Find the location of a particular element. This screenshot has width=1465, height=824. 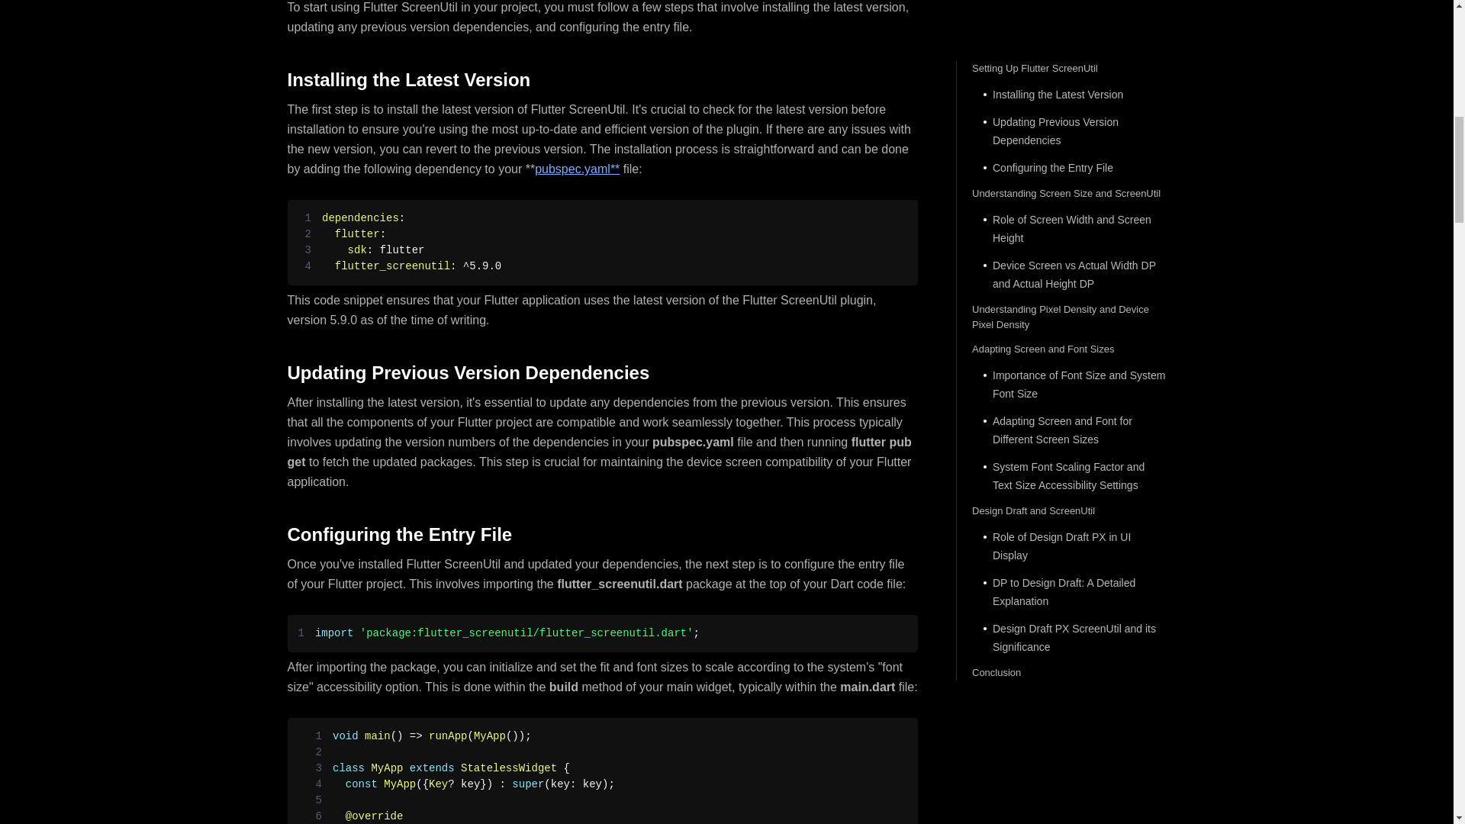

Design Draft and ScreenUtil is located at coordinates (1069, 267).